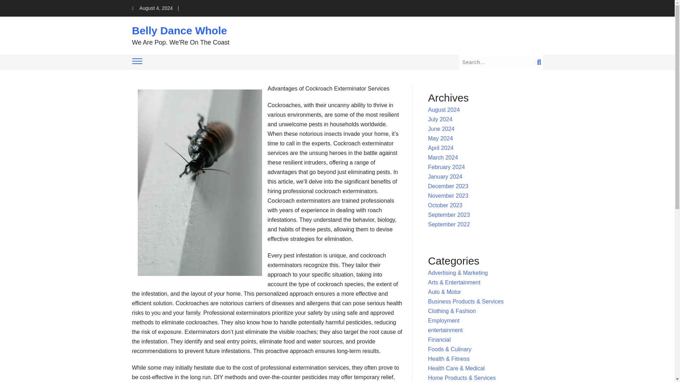  Describe the element at coordinates (439, 340) in the screenshot. I see `Financial` at that location.